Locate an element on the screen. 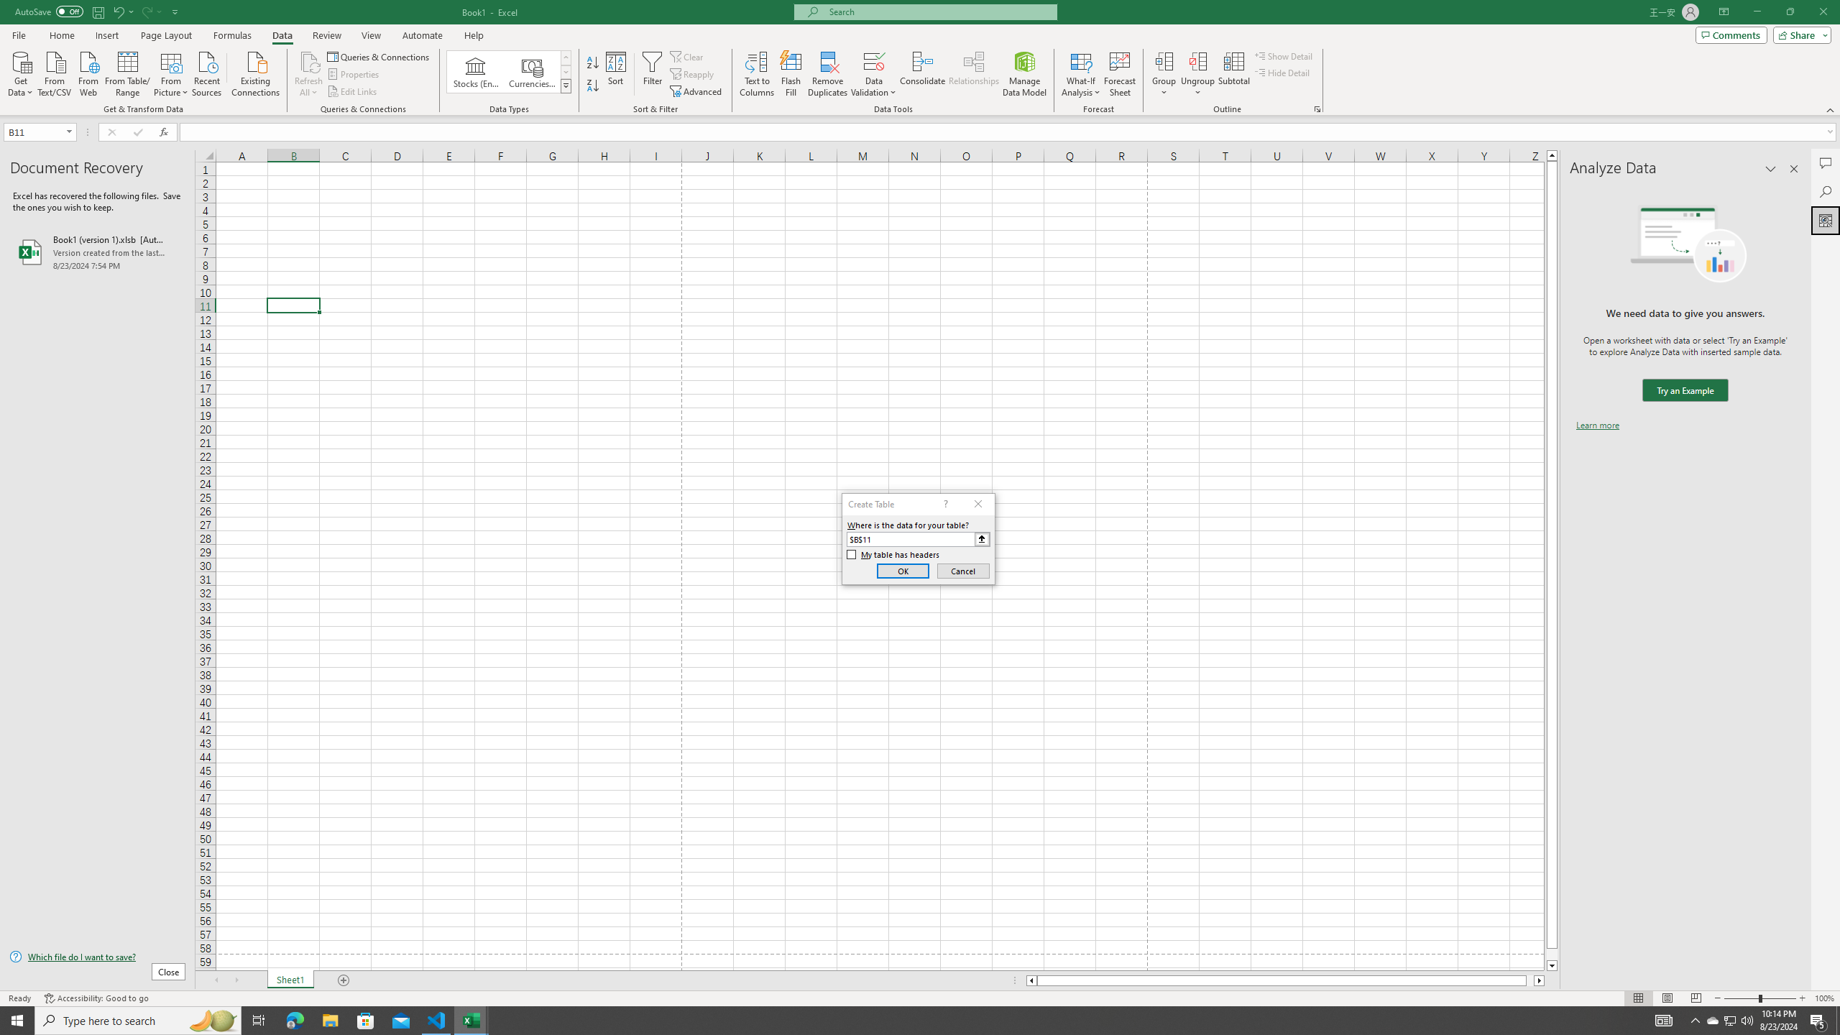 The width and height of the screenshot is (1840, 1035). Existing Connections is located at coordinates (256, 73).